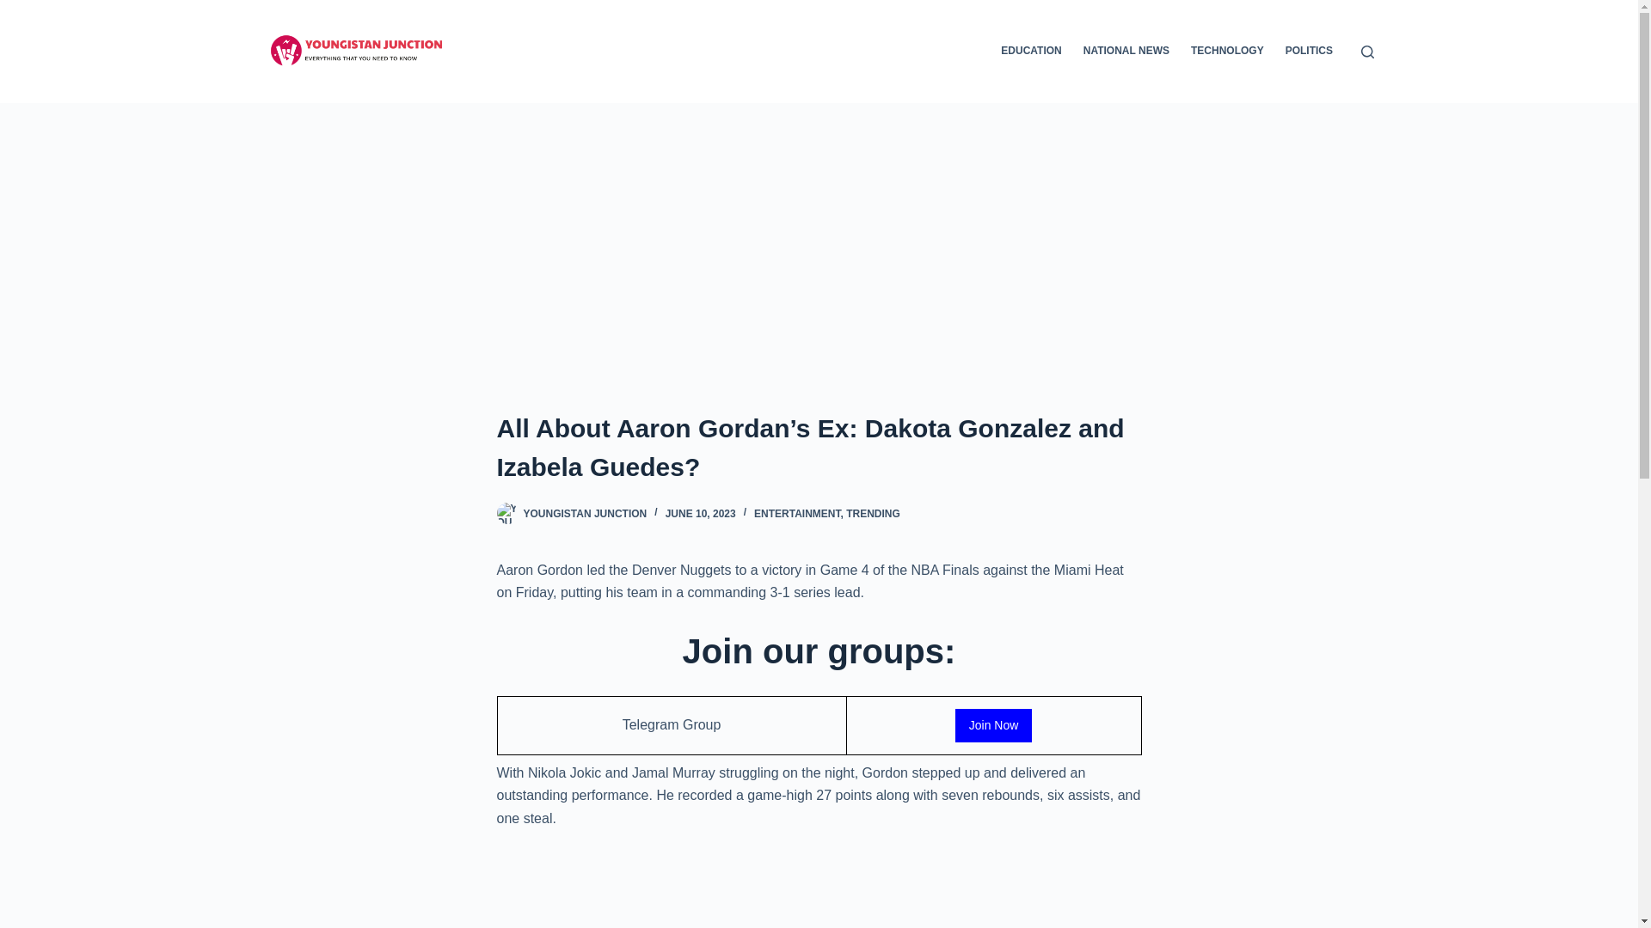  Describe the element at coordinates (994, 725) in the screenshot. I see `Join Now` at that location.